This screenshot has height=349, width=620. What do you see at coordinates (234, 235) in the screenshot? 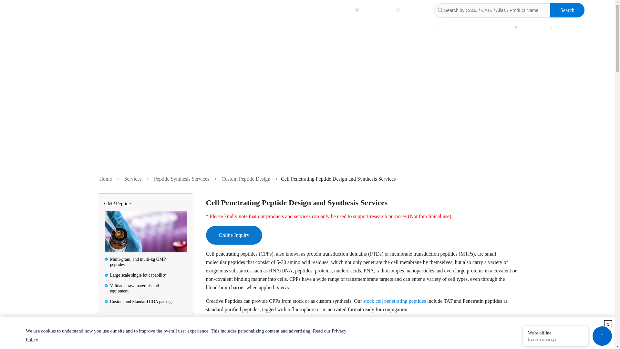
I see `Online Inquiry` at bounding box center [234, 235].